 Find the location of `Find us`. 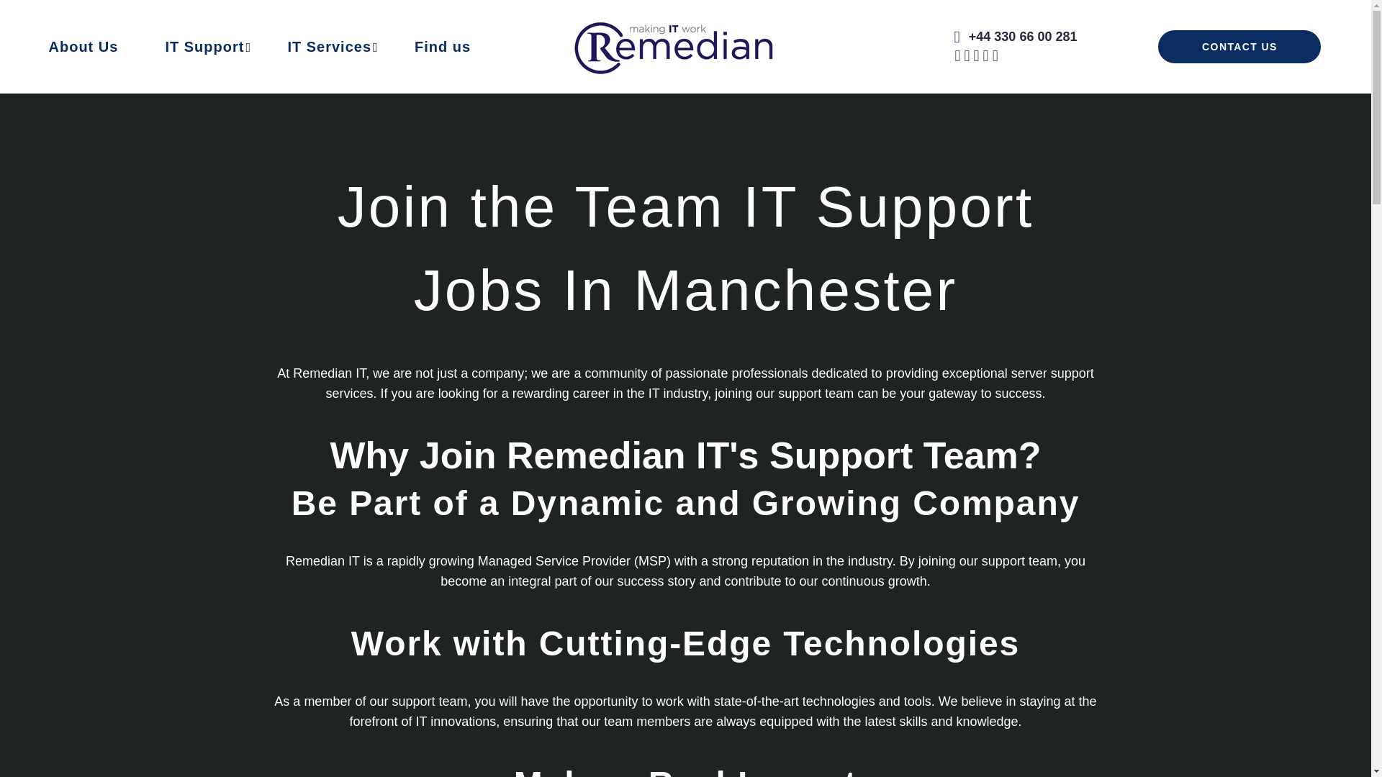

Find us is located at coordinates (443, 46).